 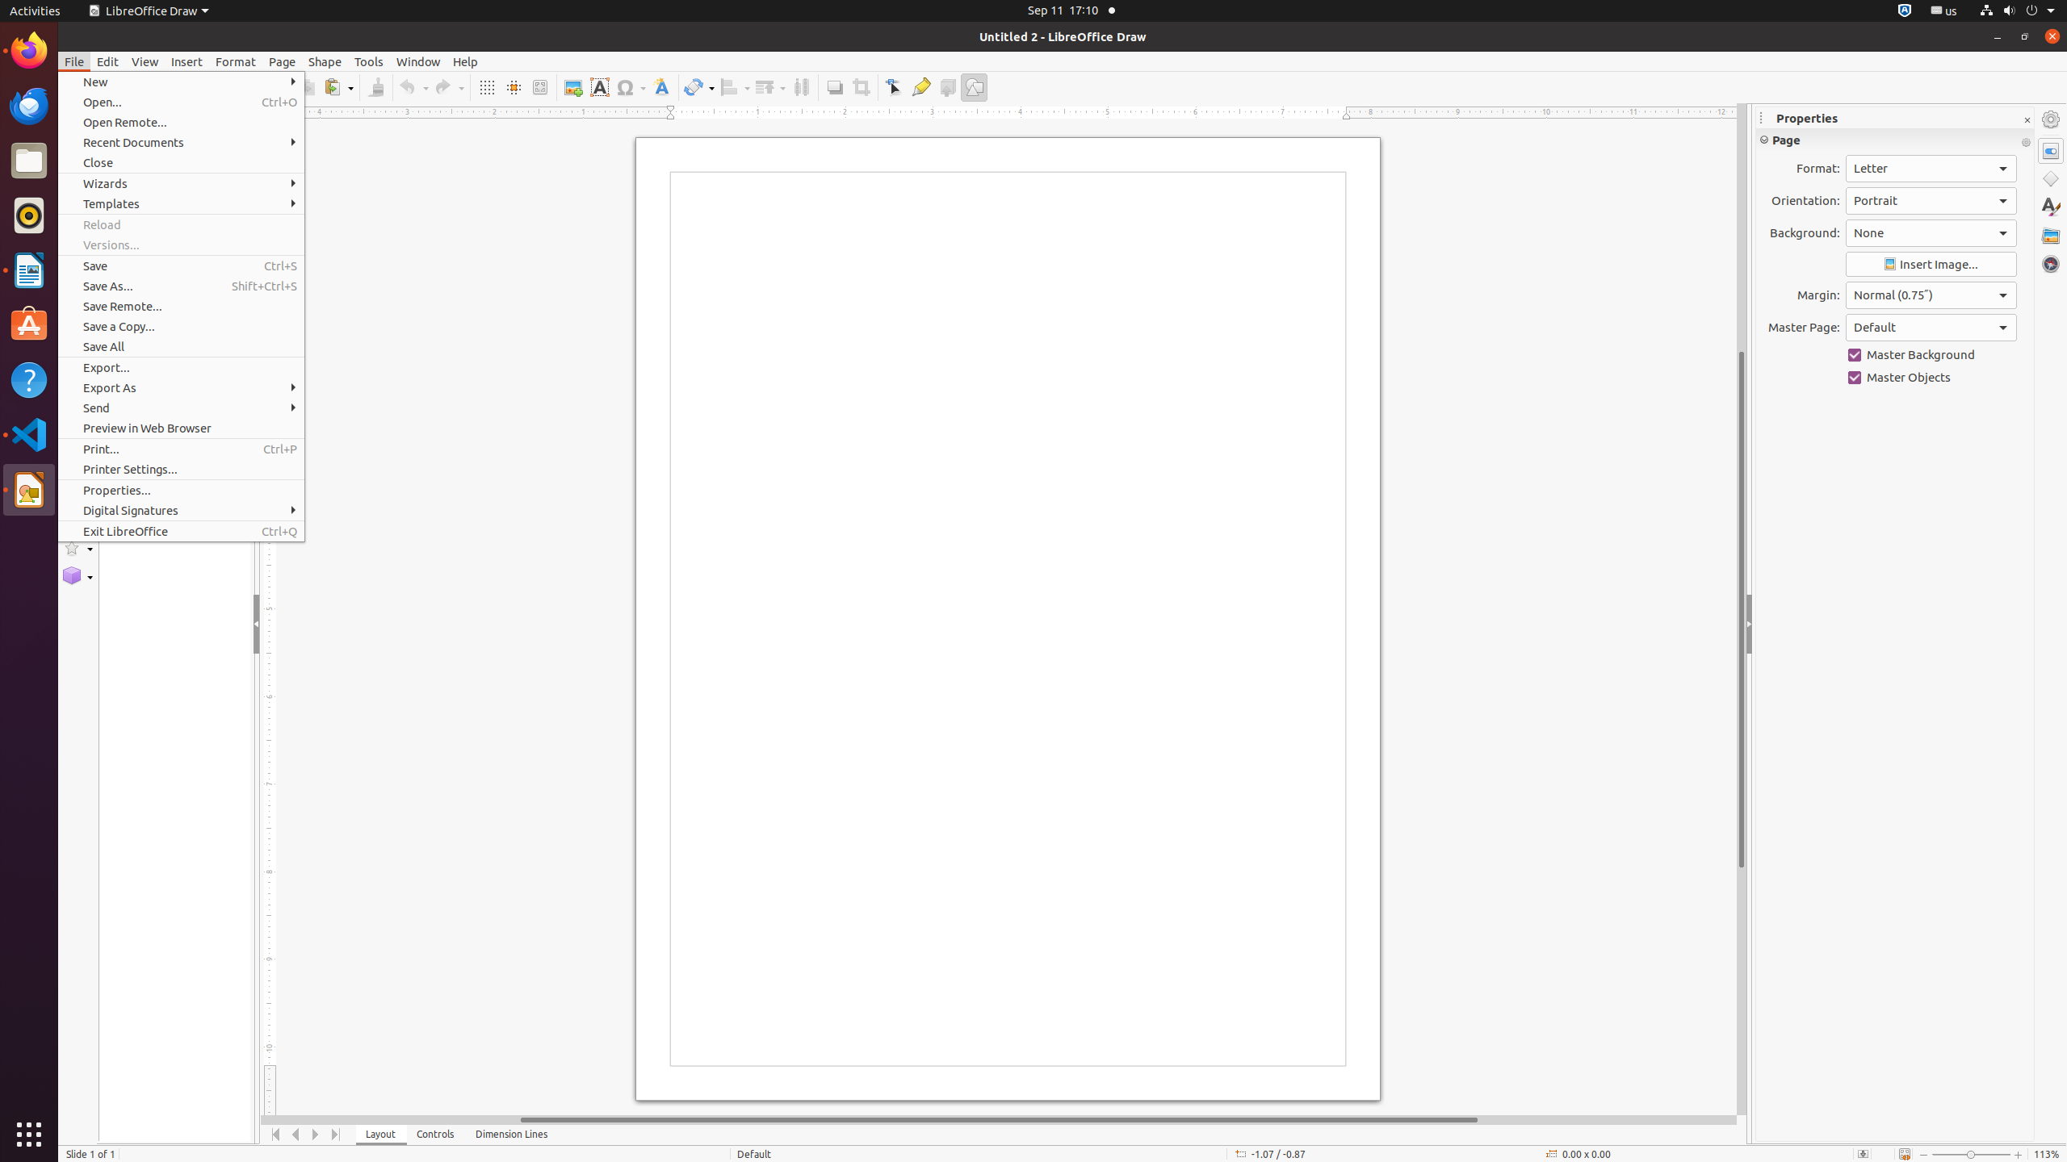 What do you see at coordinates (631, 87) in the screenshot?
I see `Symbol` at bounding box center [631, 87].